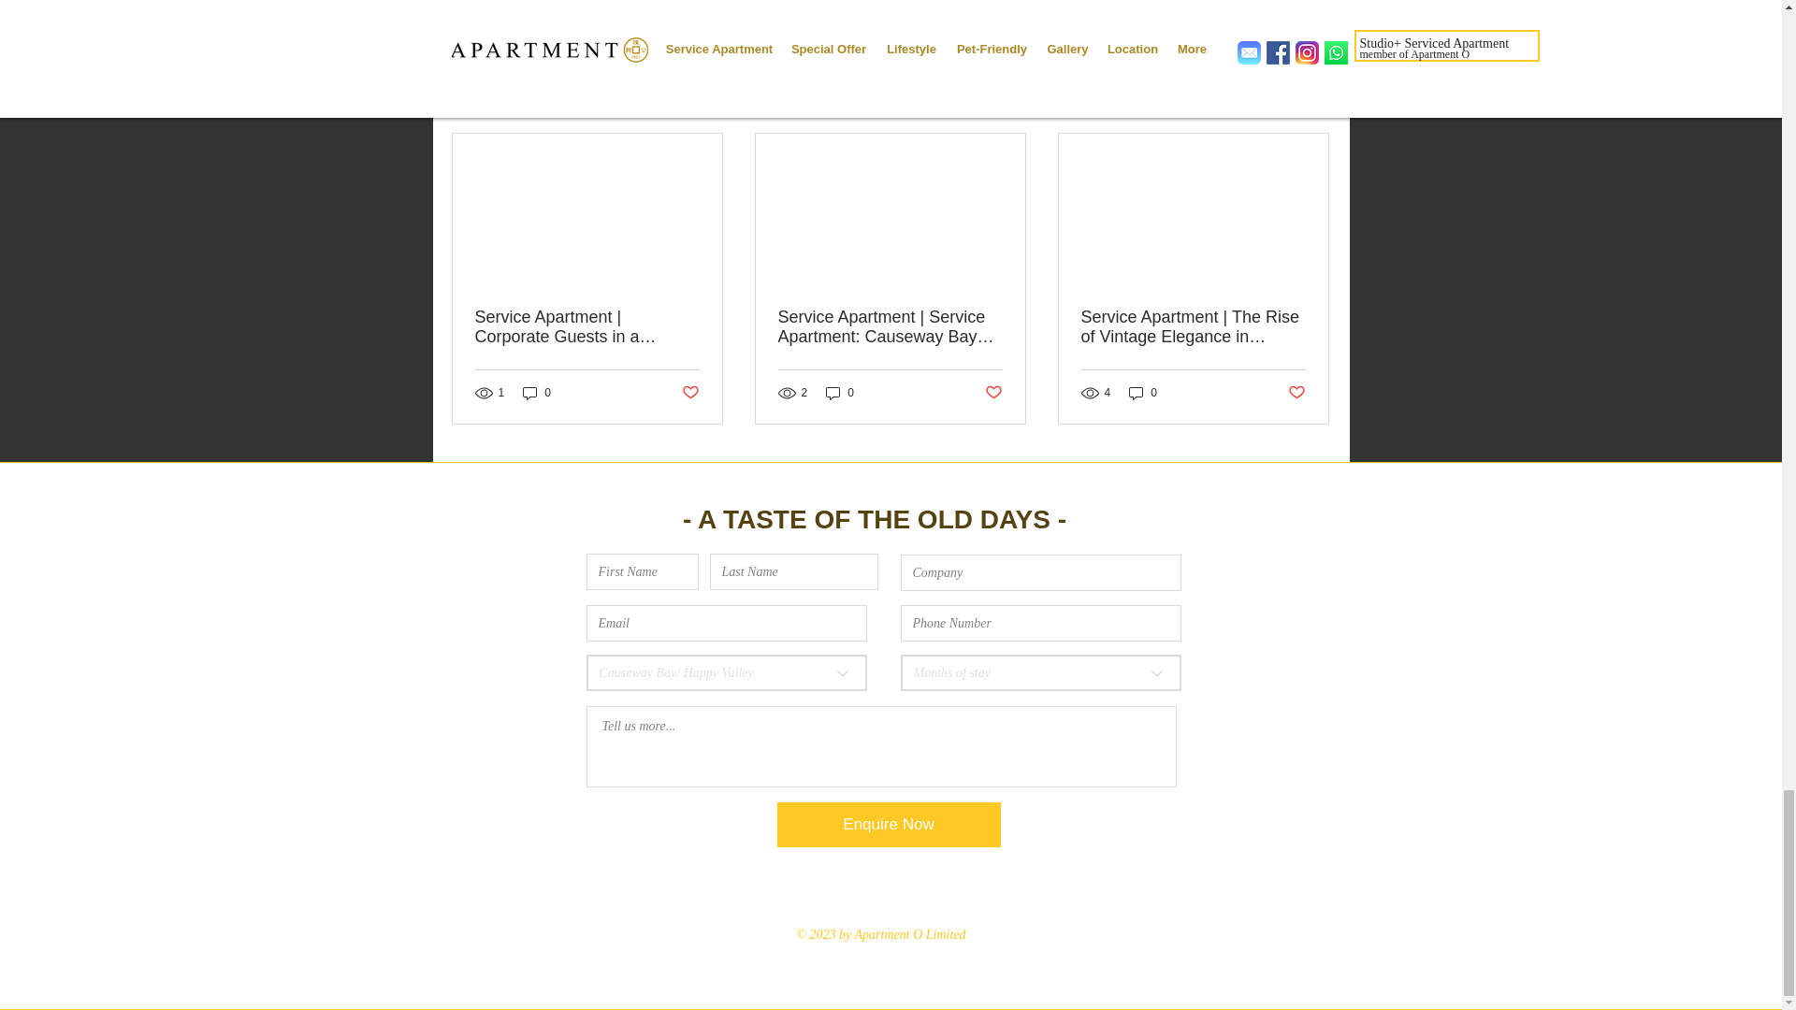 The height and width of the screenshot is (1010, 1796). I want to click on 0, so click(537, 393).